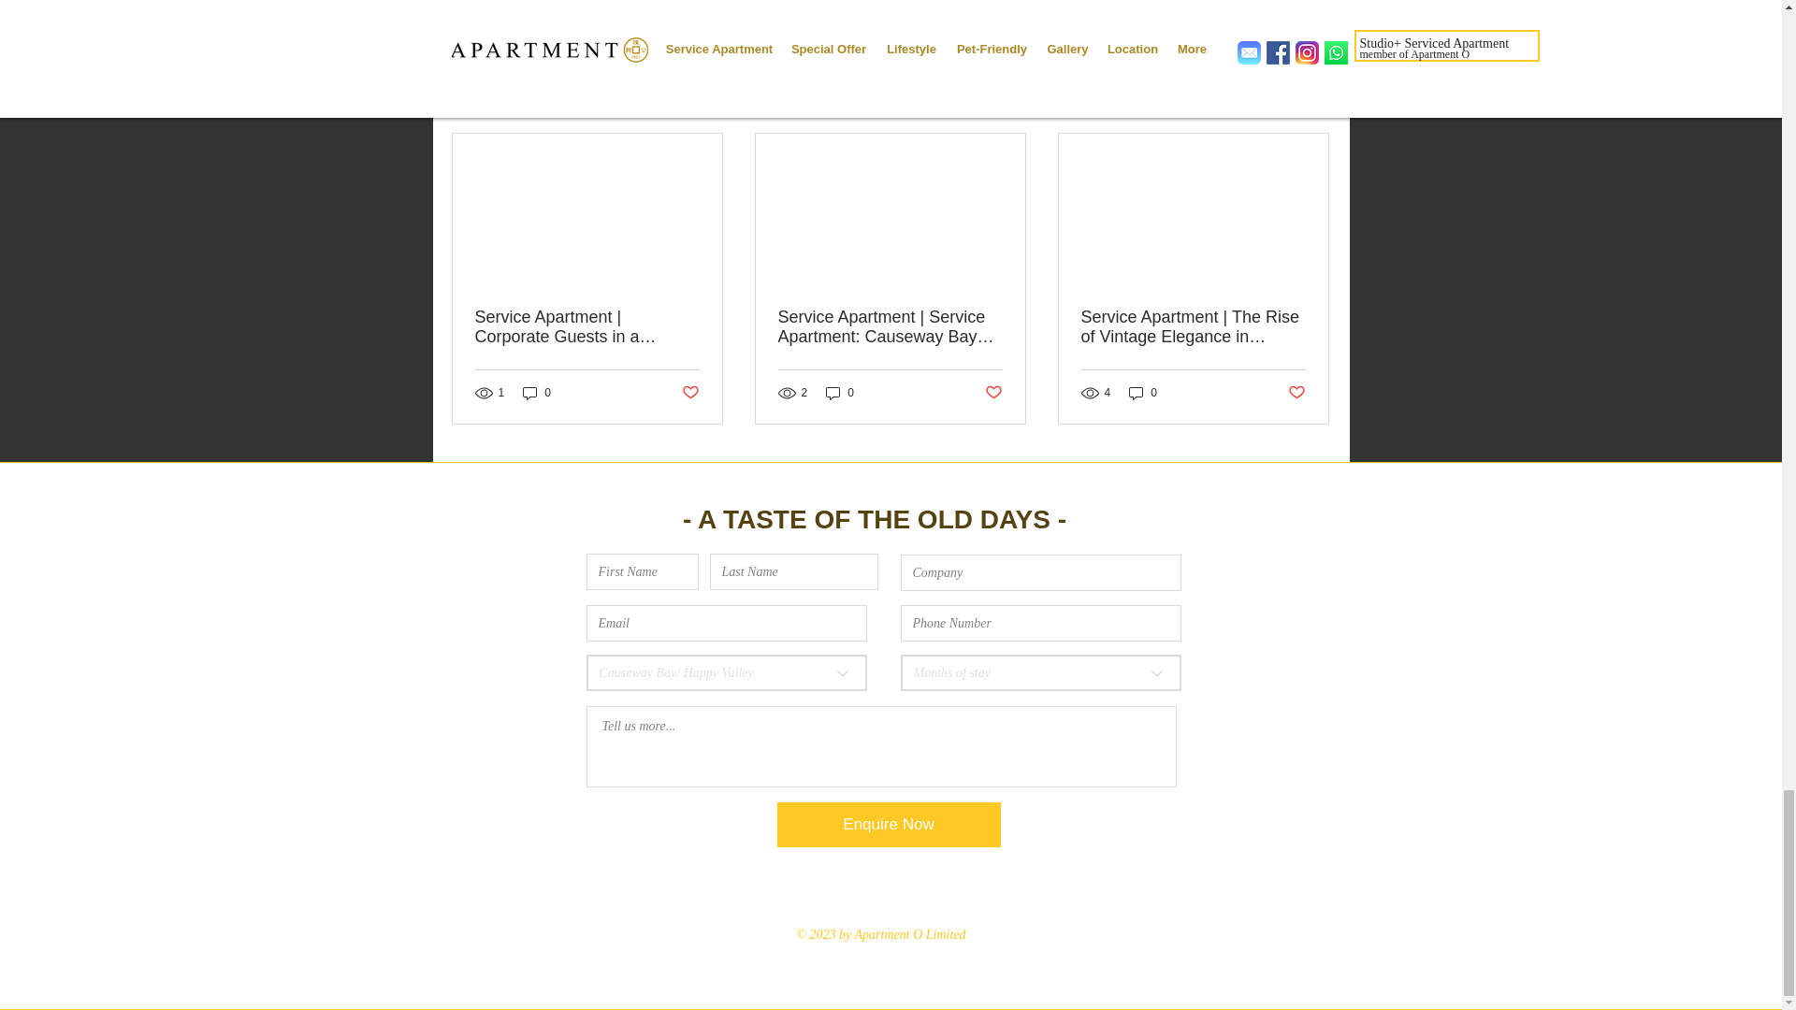 The height and width of the screenshot is (1010, 1796). I want to click on 0, so click(537, 393).